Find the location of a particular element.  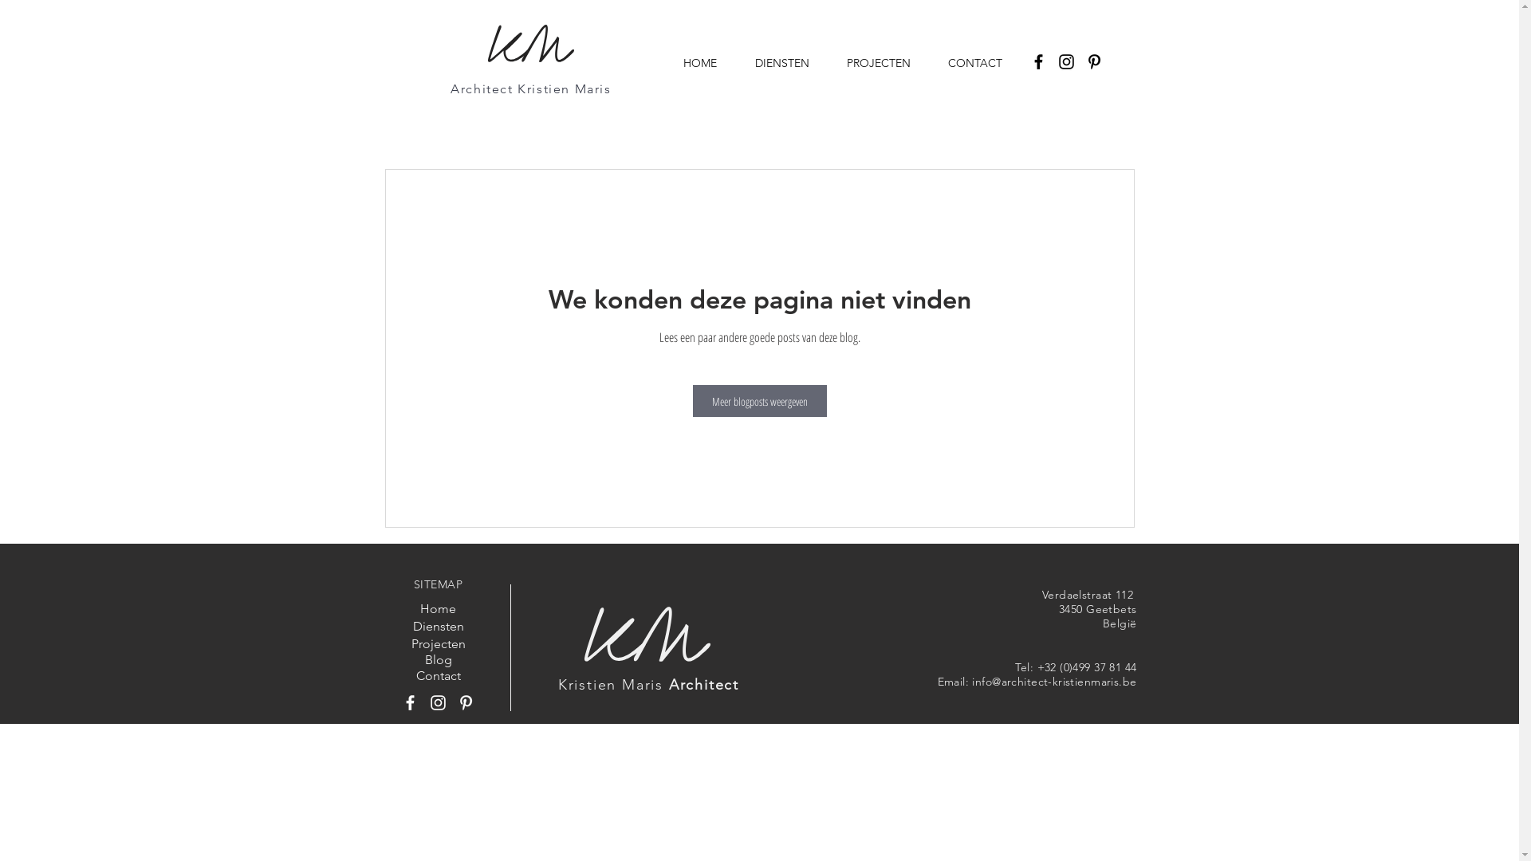

Diensten is located at coordinates (438, 627).